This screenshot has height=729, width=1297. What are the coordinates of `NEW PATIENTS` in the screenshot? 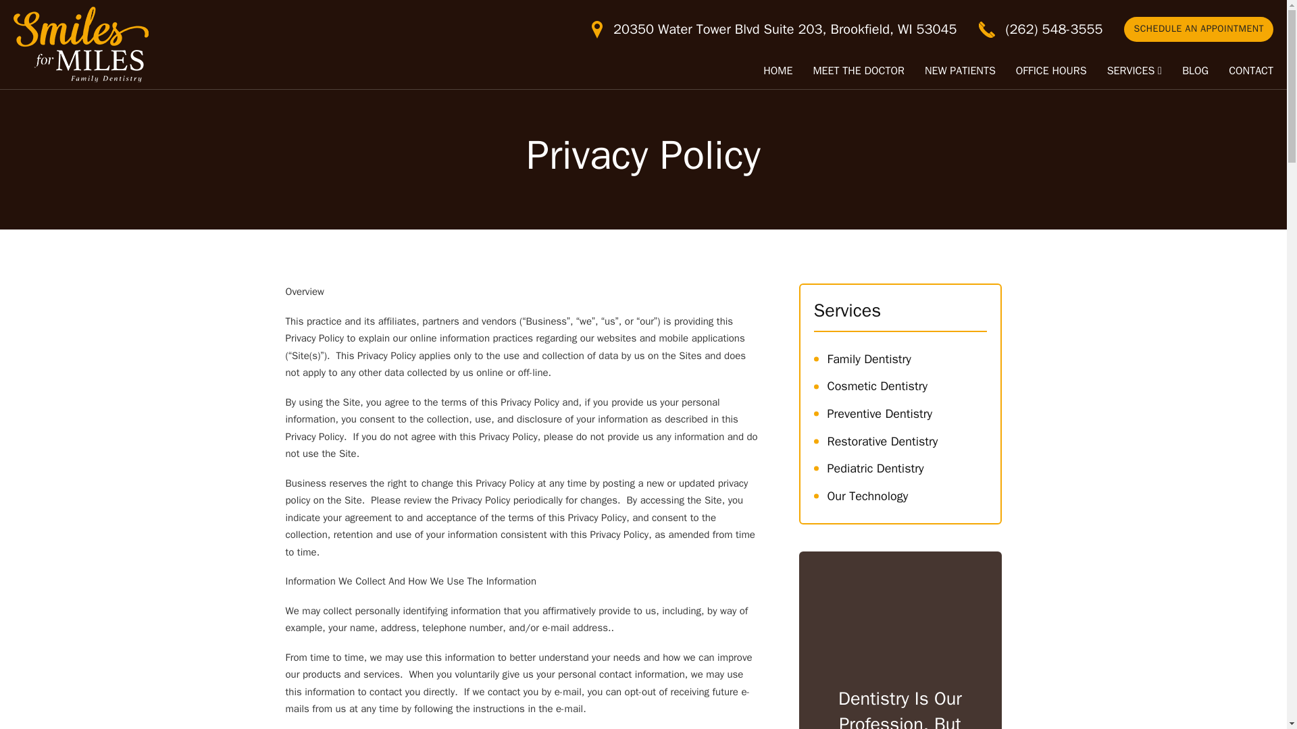 It's located at (960, 72).